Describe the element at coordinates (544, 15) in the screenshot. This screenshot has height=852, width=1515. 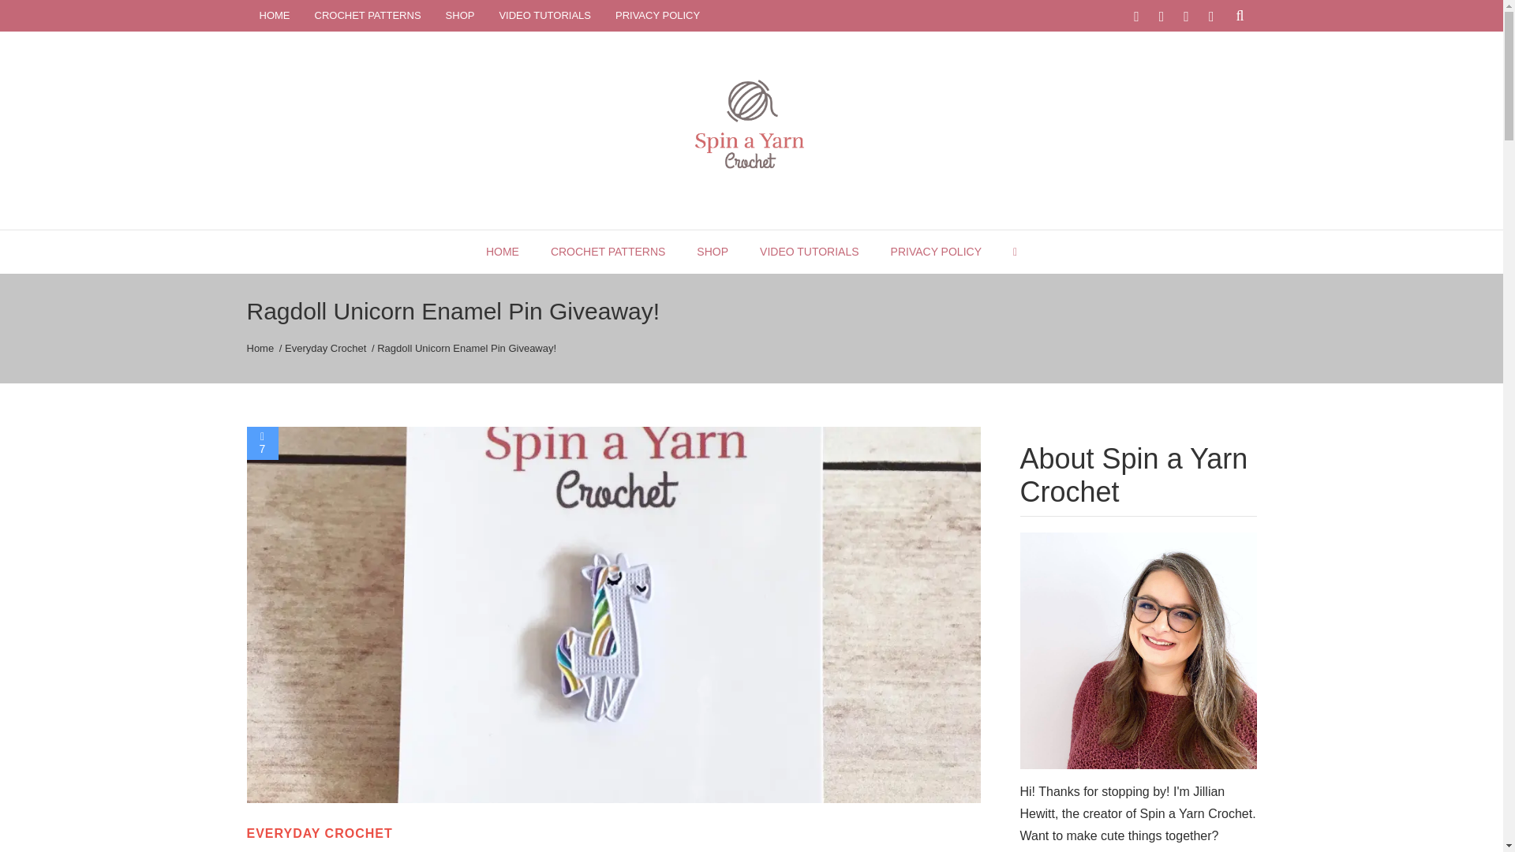
I see `VIDEO TUTORIALS` at that location.